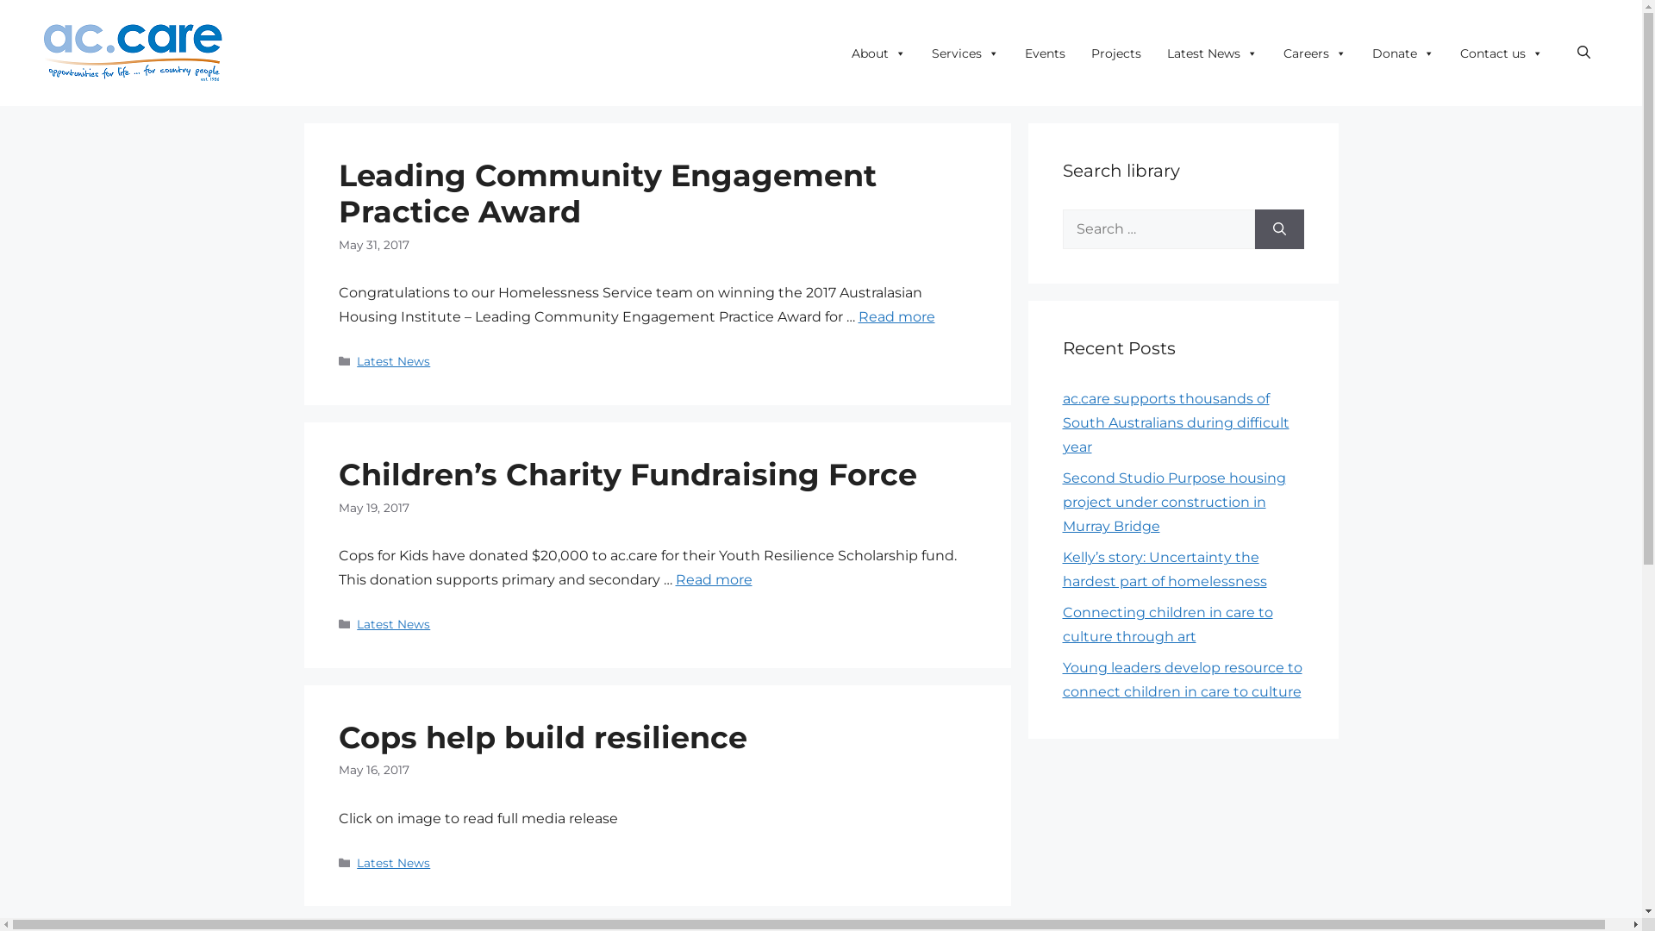 The height and width of the screenshot is (931, 1655). Describe the element at coordinates (1045, 53) in the screenshot. I see `Events` at that location.